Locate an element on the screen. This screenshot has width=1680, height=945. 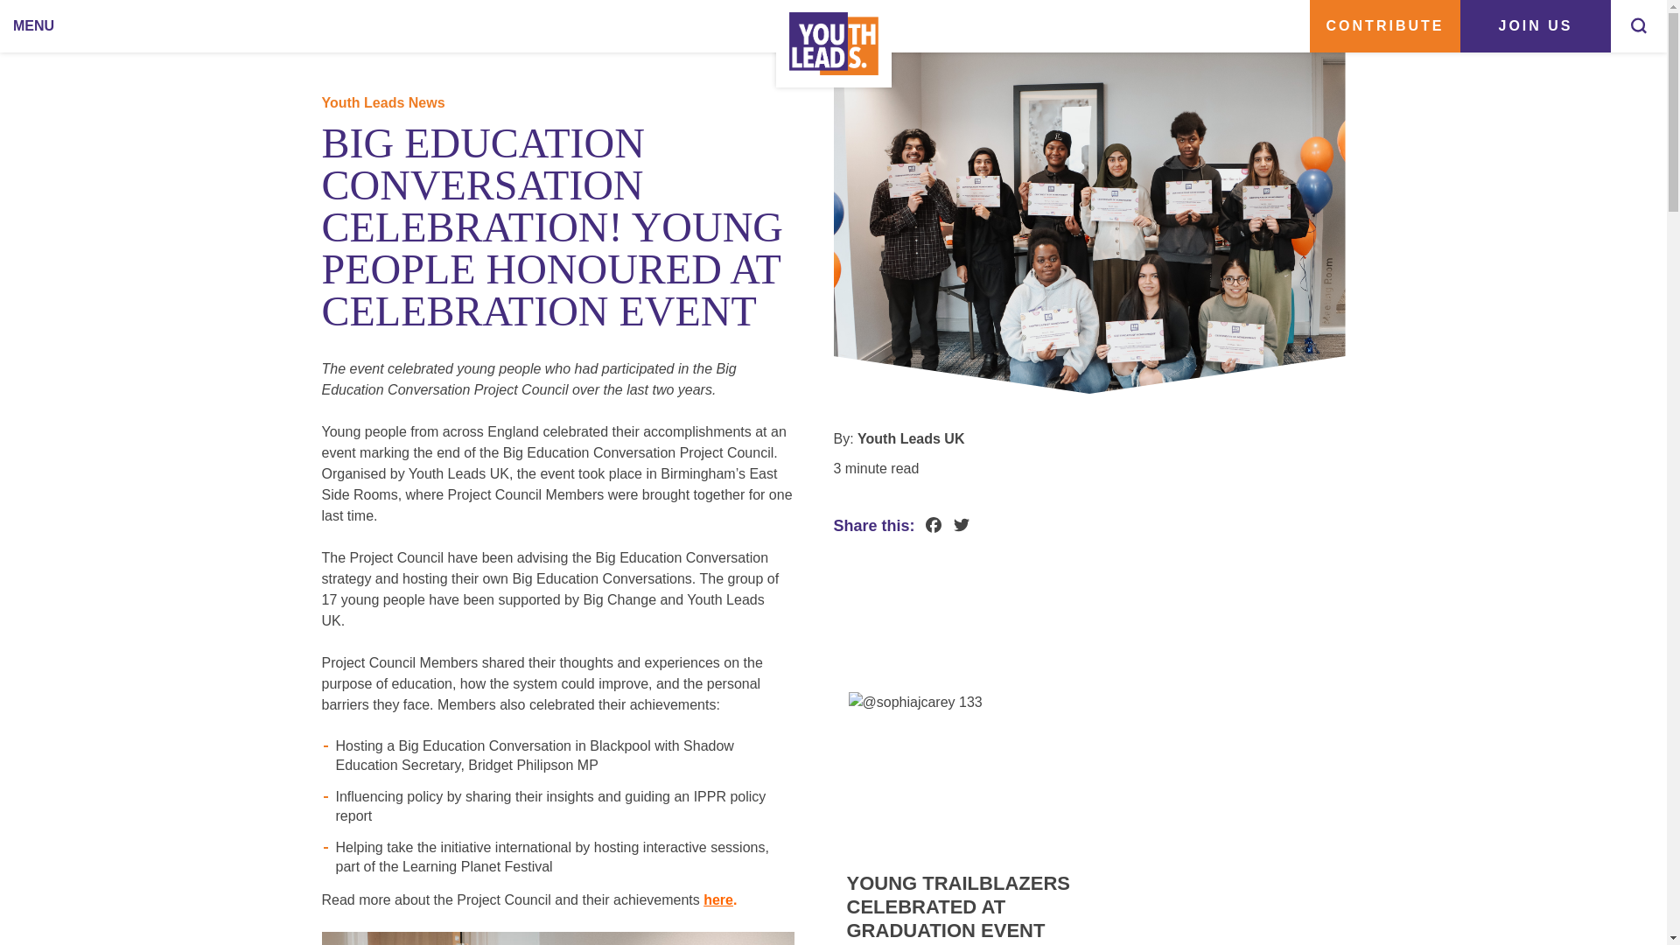
Facebook is located at coordinates (933, 527).